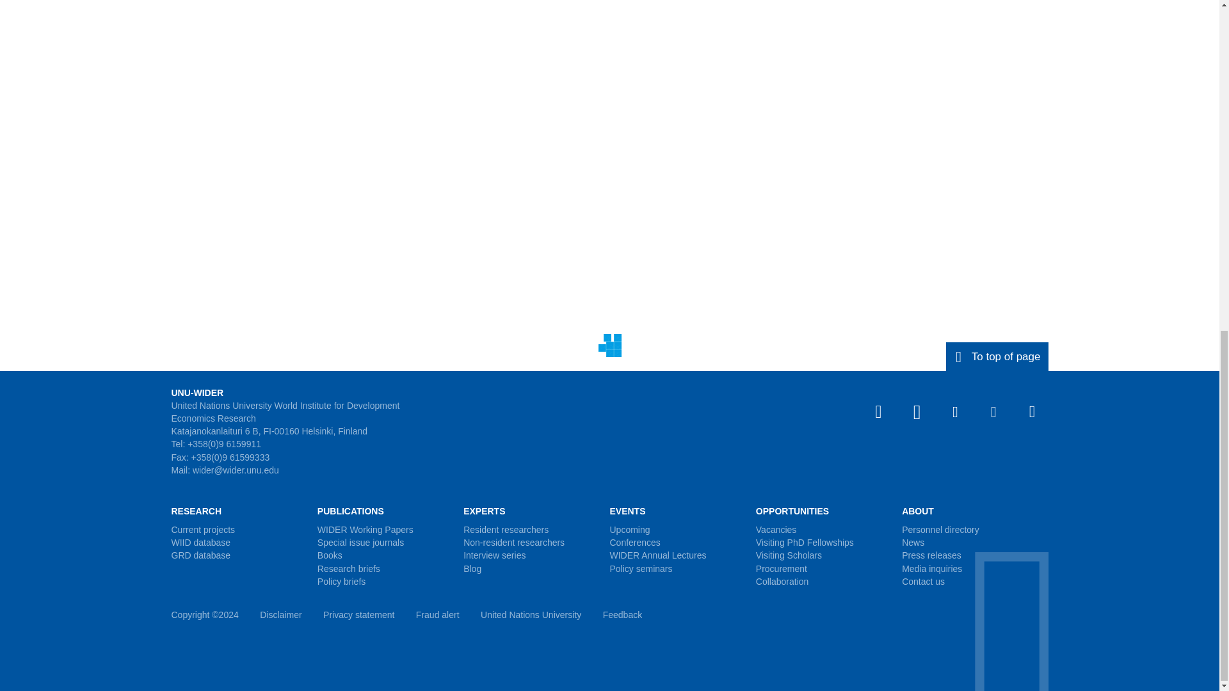  Describe the element at coordinates (997, 356) in the screenshot. I see `To top of page` at that location.